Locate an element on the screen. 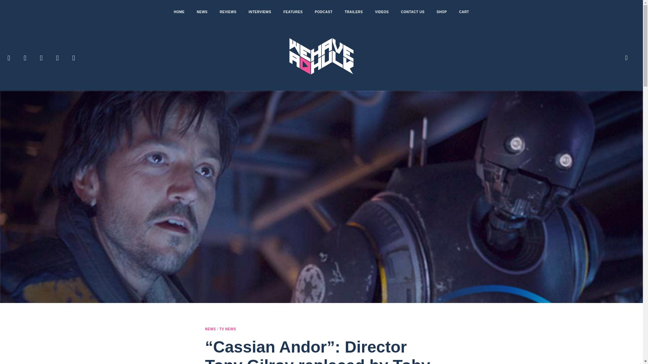 The image size is (648, 364). TRAILERS is located at coordinates (353, 12).